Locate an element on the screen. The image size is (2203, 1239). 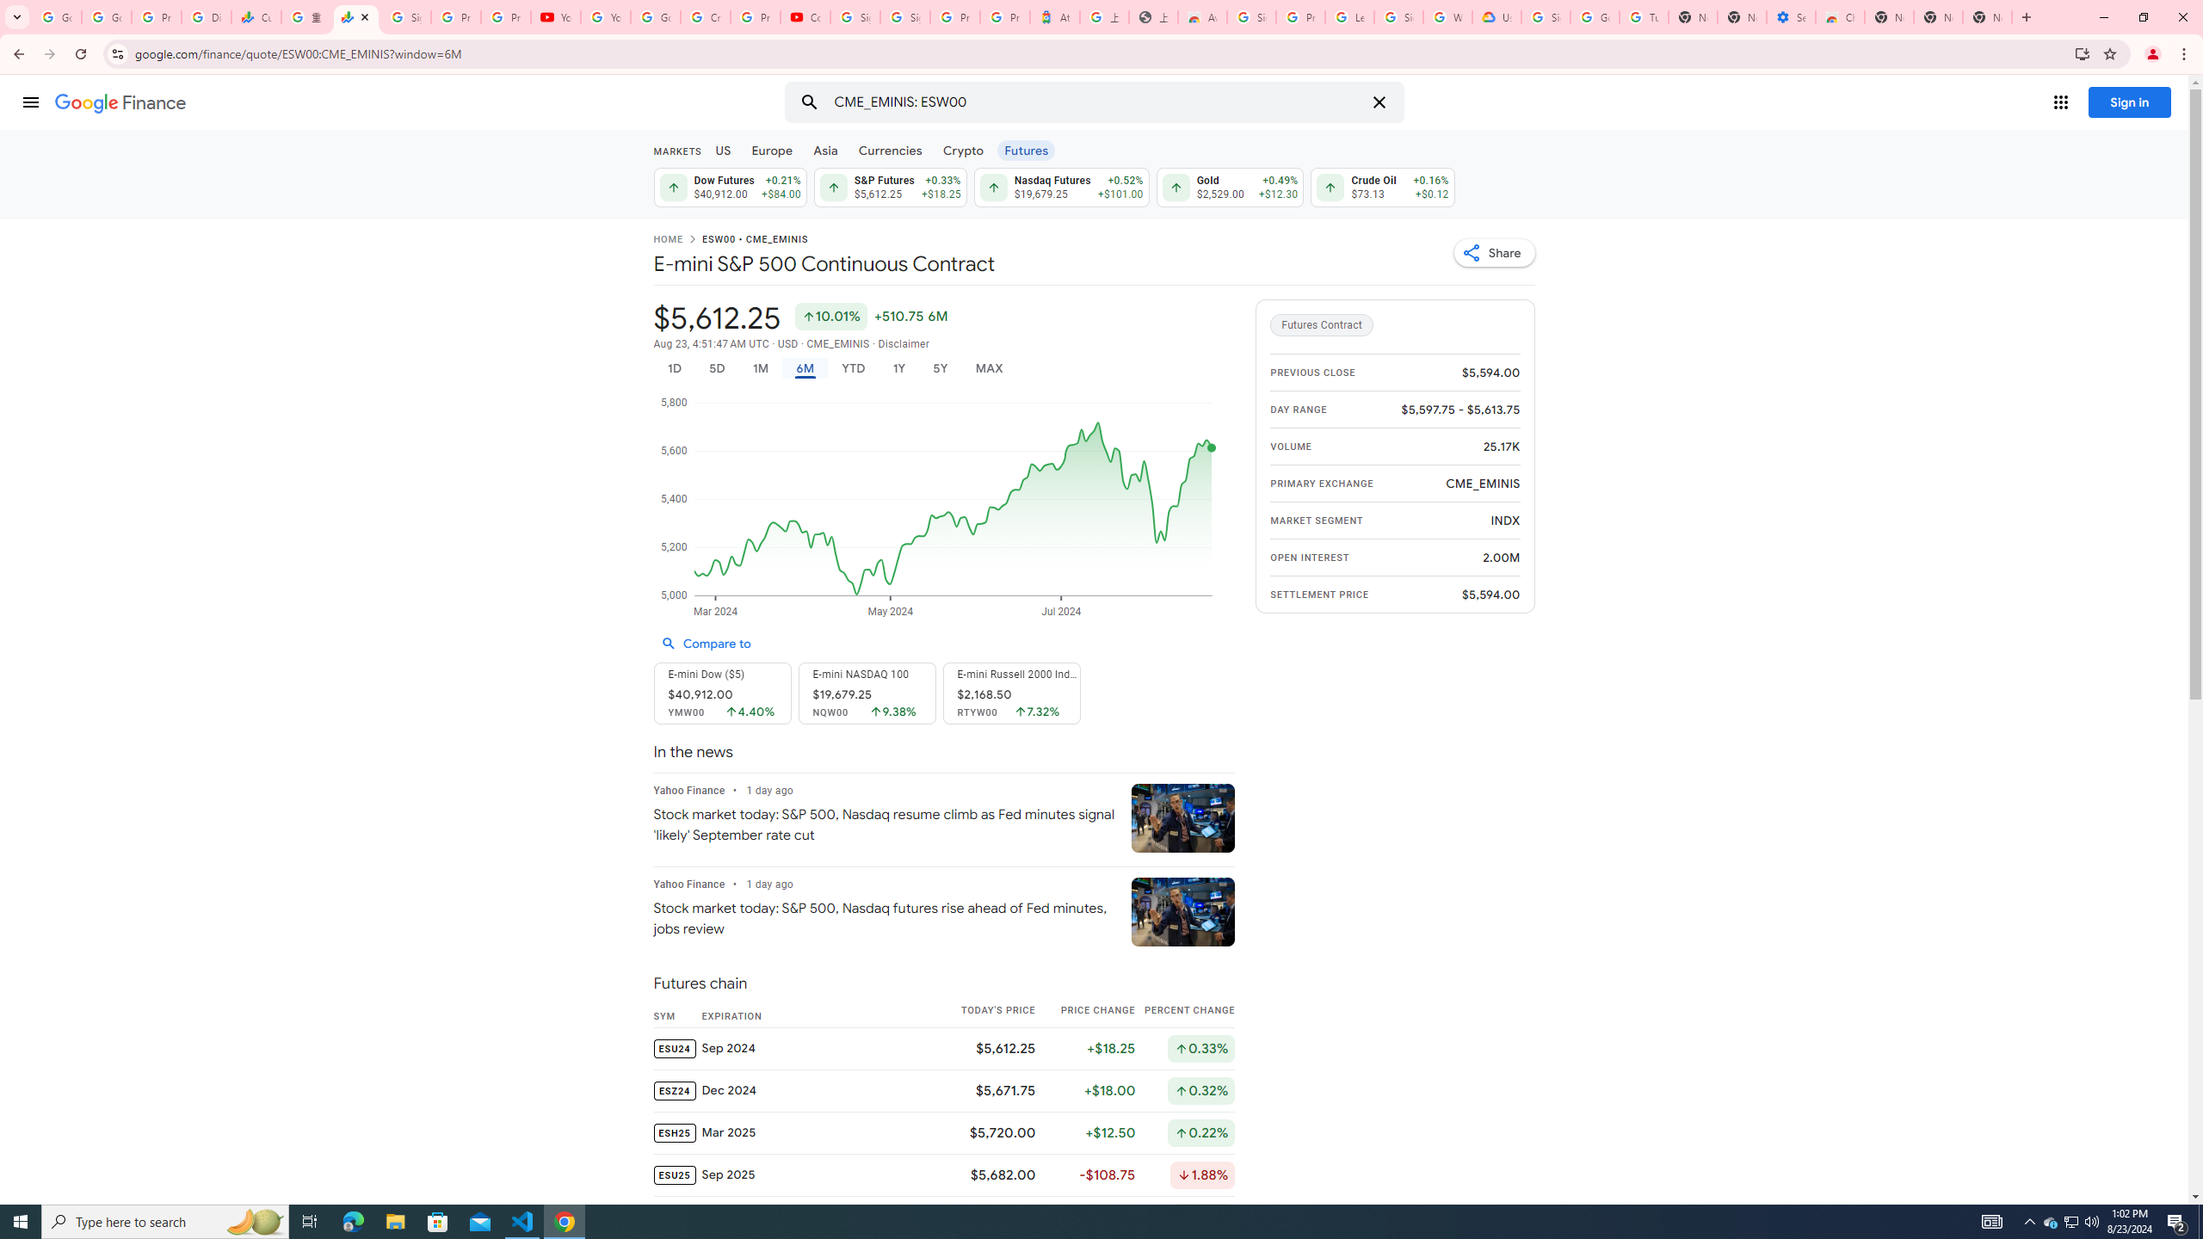
Install Google Finance is located at coordinates (2083, 53).